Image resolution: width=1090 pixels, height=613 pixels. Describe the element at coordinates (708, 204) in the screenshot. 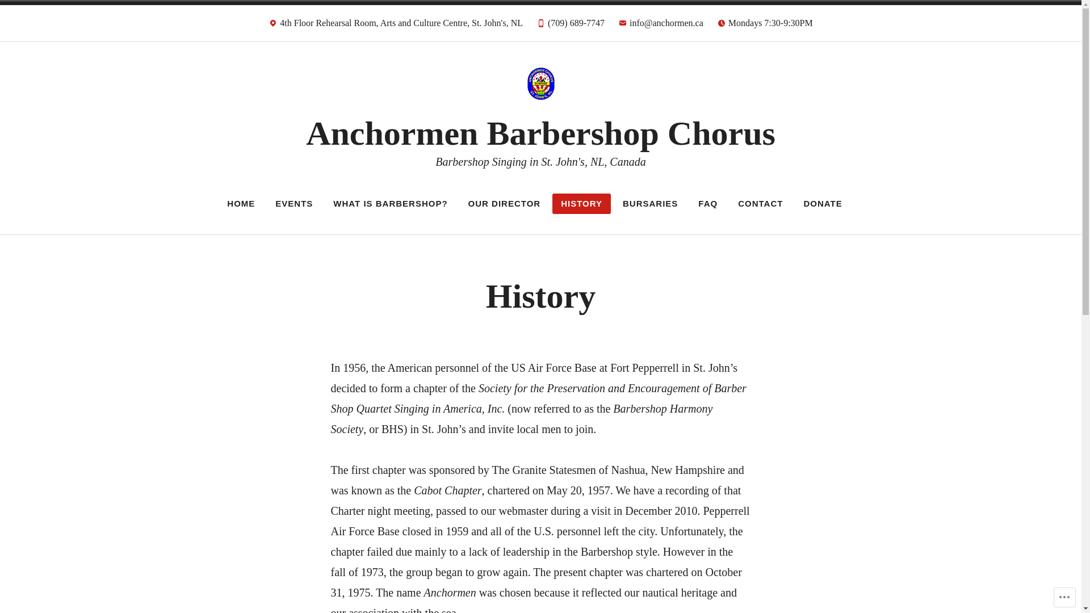

I see `FAQ` at that location.